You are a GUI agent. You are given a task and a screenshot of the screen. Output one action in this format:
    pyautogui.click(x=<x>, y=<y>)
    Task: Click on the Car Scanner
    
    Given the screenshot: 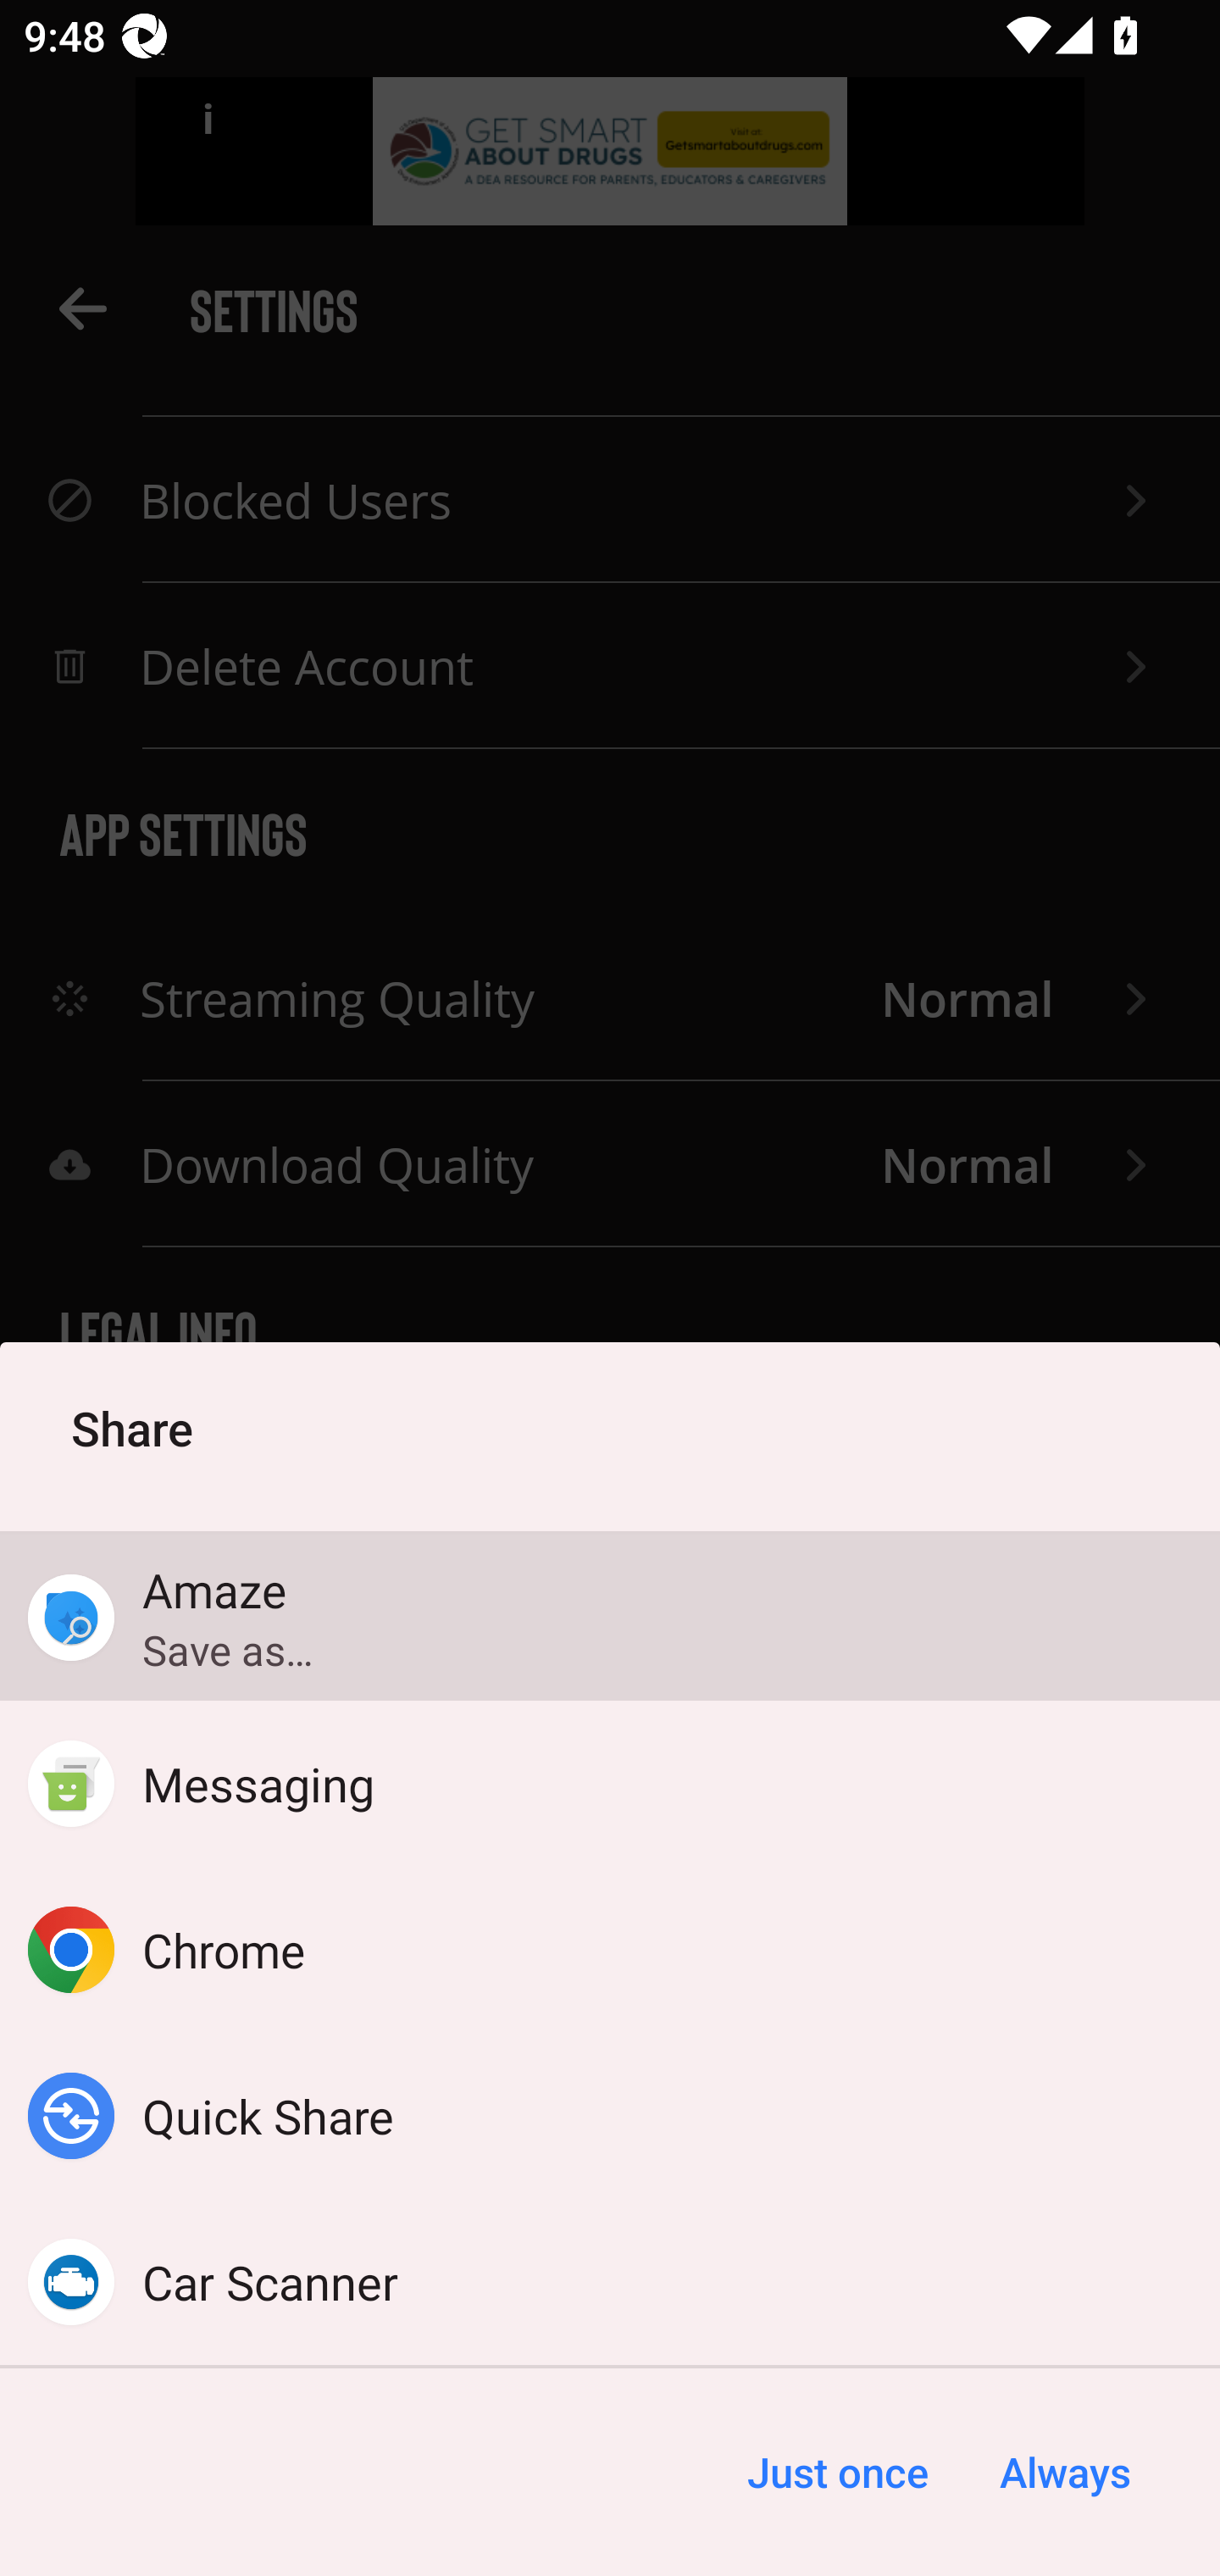 What is the action you would take?
    pyautogui.click(x=610, y=2282)
    